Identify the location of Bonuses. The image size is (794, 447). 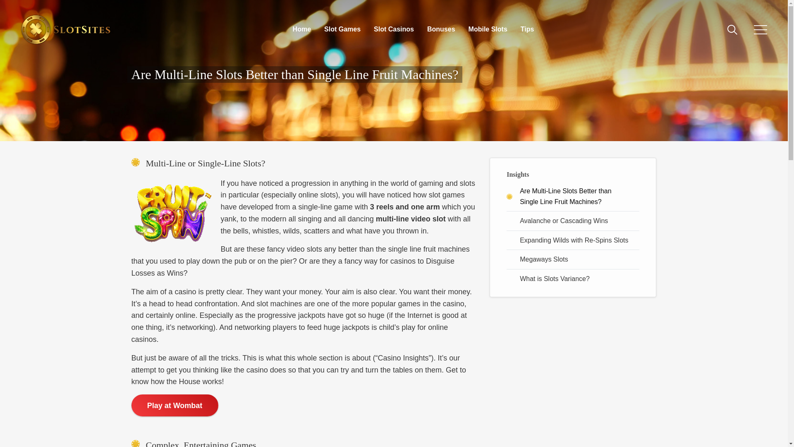
(441, 30).